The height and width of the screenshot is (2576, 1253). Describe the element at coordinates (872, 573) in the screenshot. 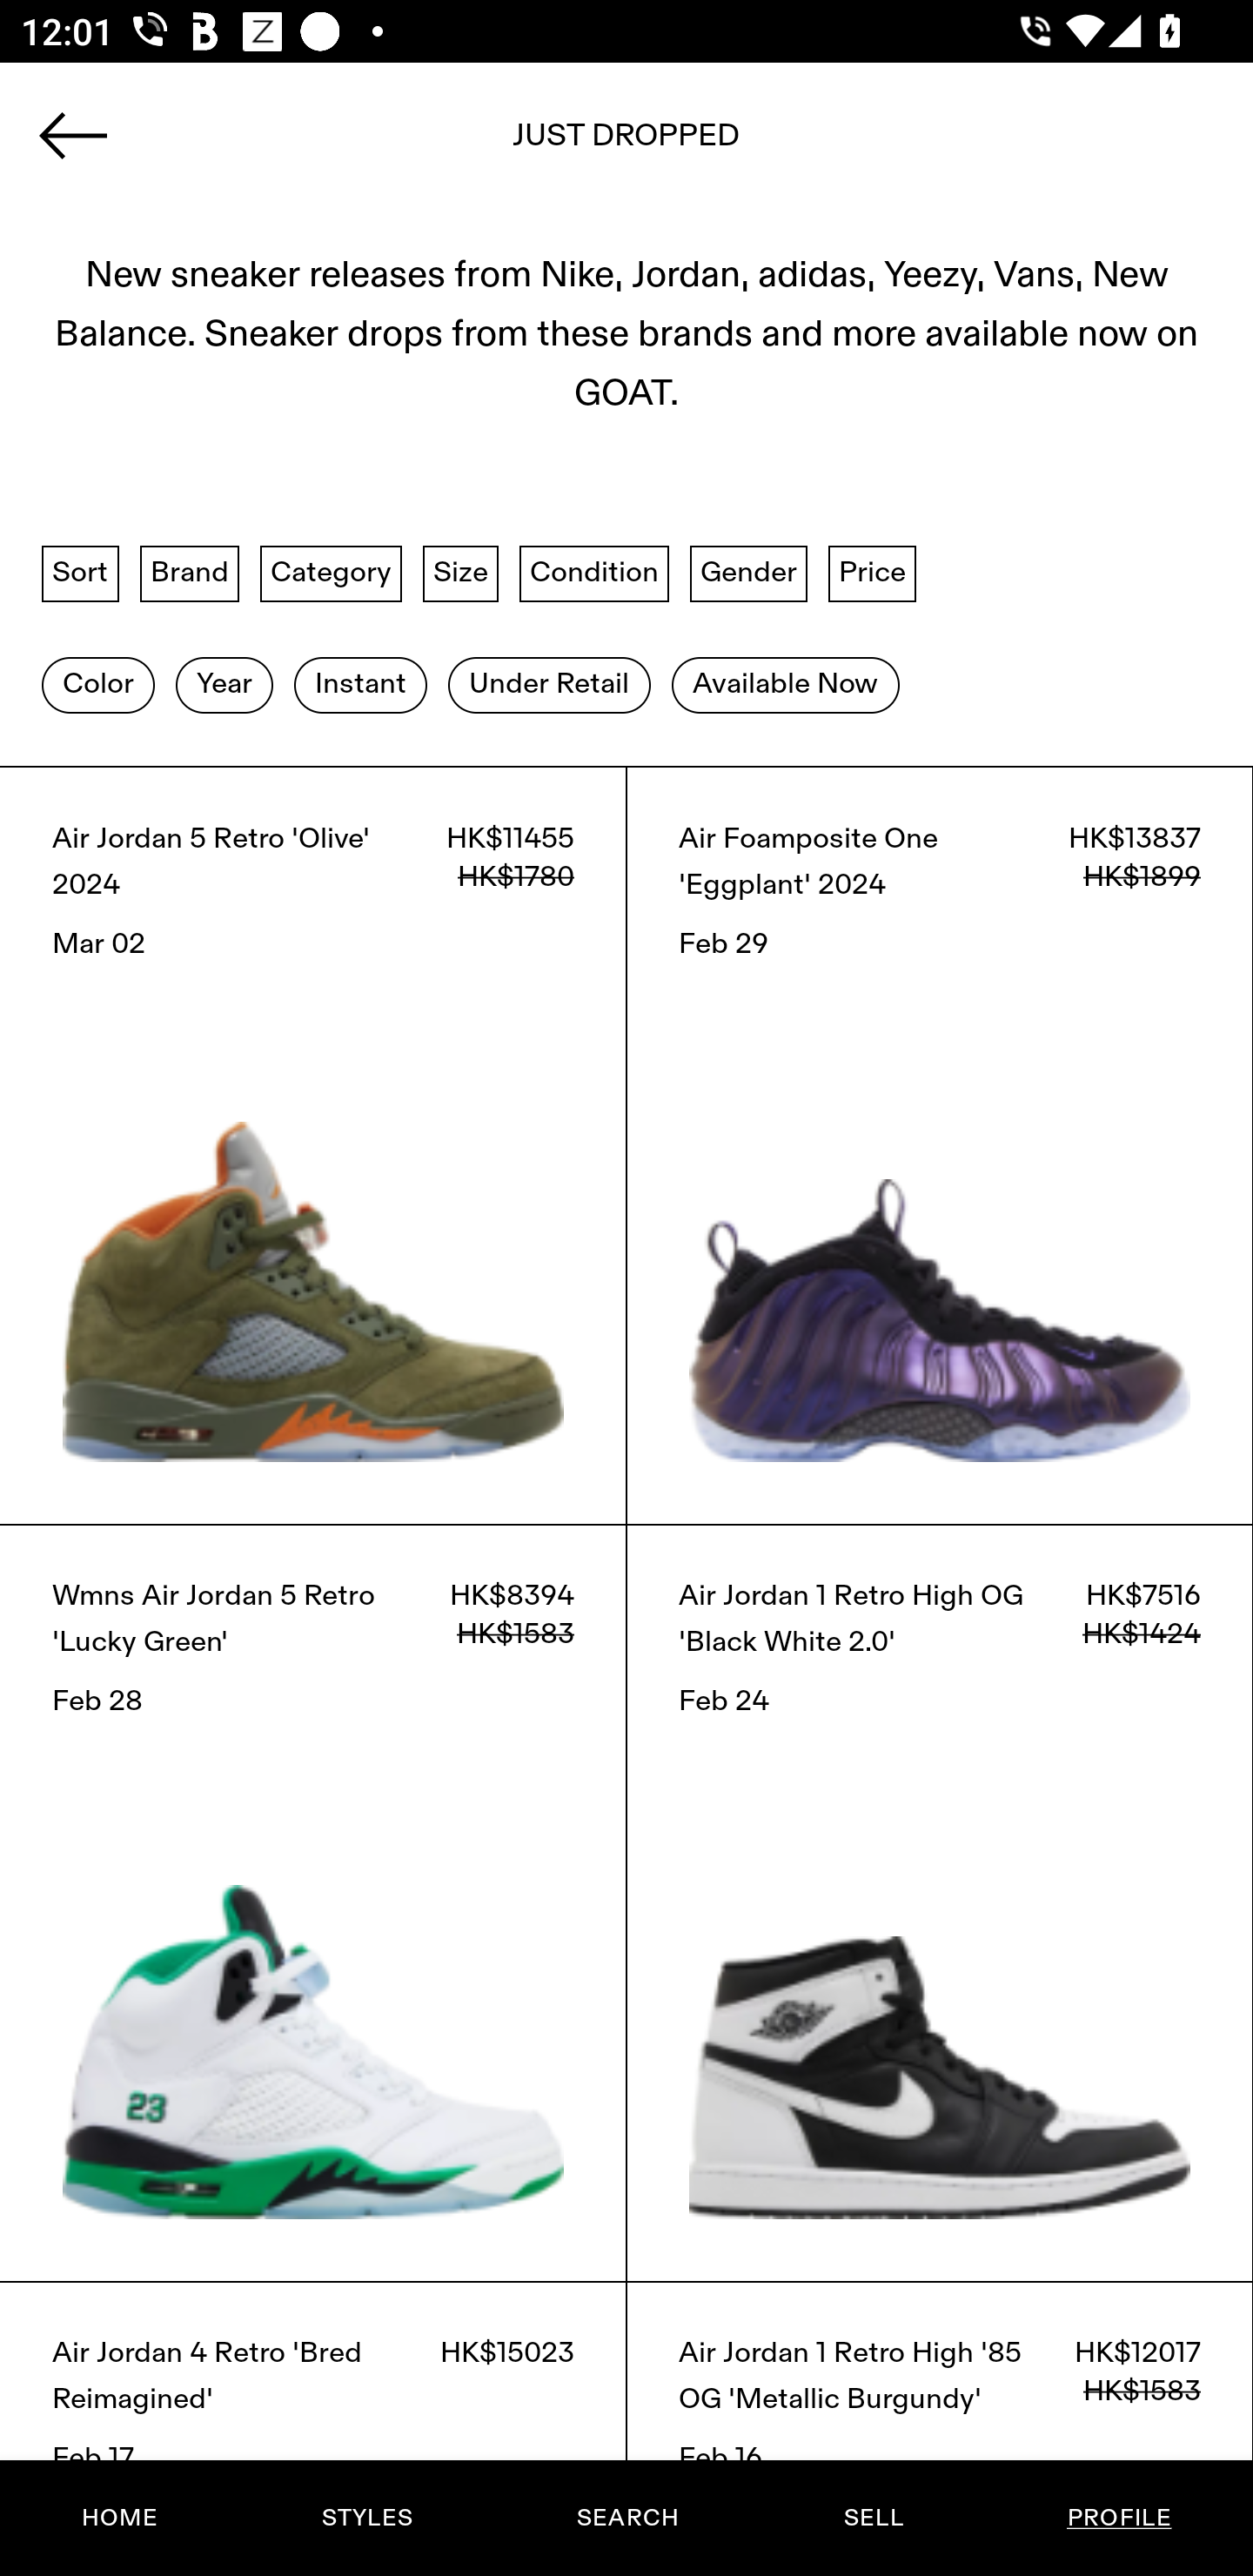

I see `Price` at that location.